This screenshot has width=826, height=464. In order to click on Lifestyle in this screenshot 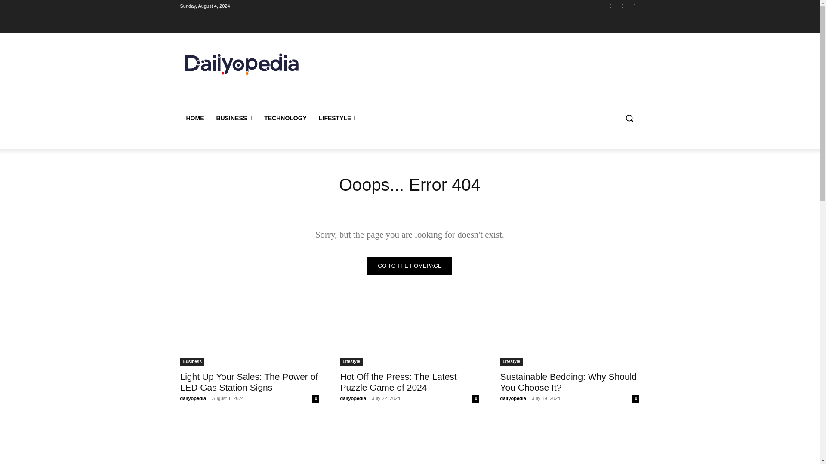, I will do `click(511, 362)`.